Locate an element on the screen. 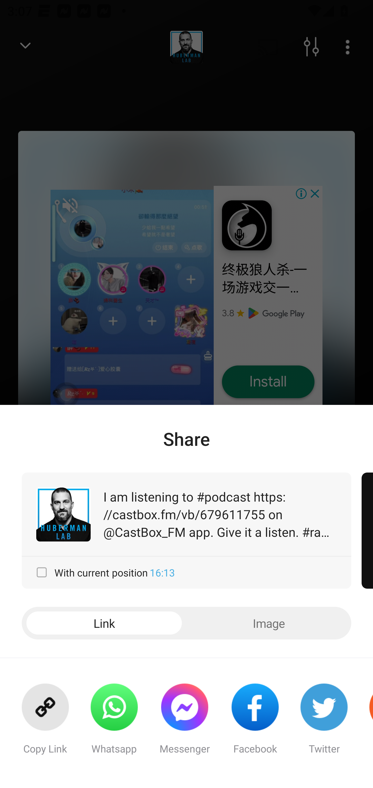  Facebook is located at coordinates (255, 723).